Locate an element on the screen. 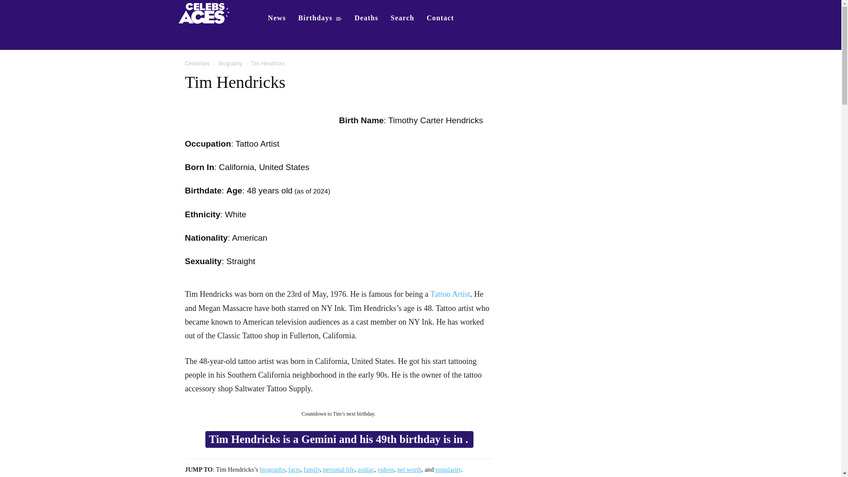 The image size is (848, 477). Biography is located at coordinates (231, 64).